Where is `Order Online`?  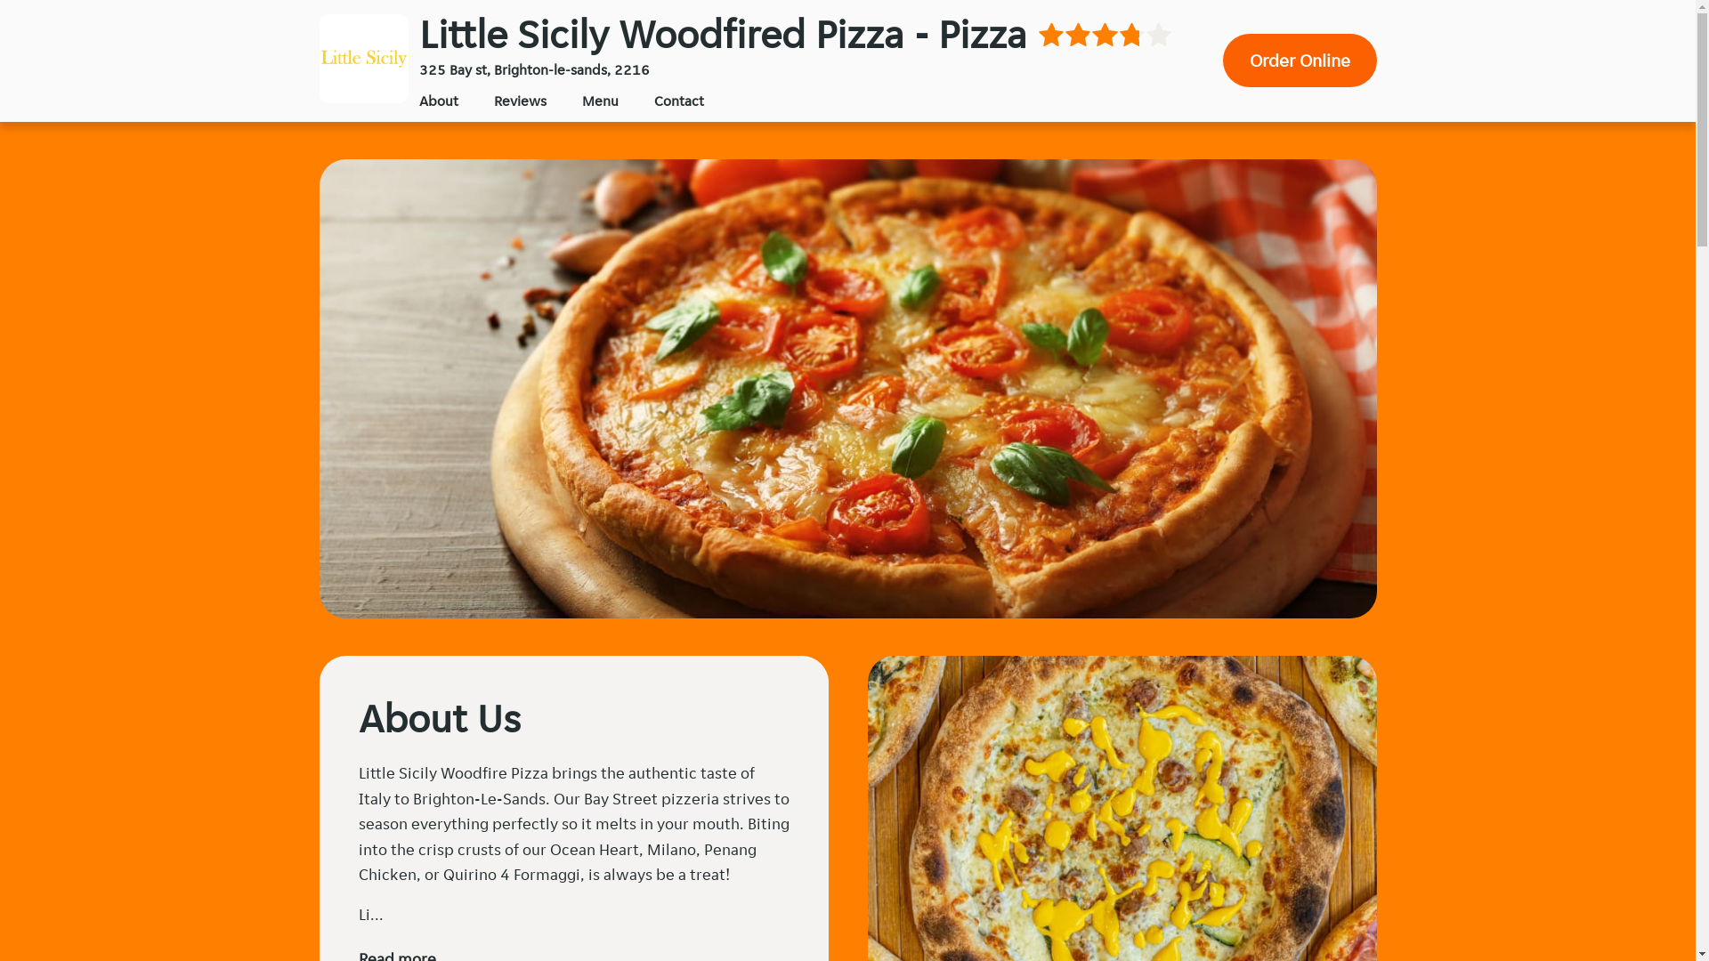
Order Online is located at coordinates (1300, 61).